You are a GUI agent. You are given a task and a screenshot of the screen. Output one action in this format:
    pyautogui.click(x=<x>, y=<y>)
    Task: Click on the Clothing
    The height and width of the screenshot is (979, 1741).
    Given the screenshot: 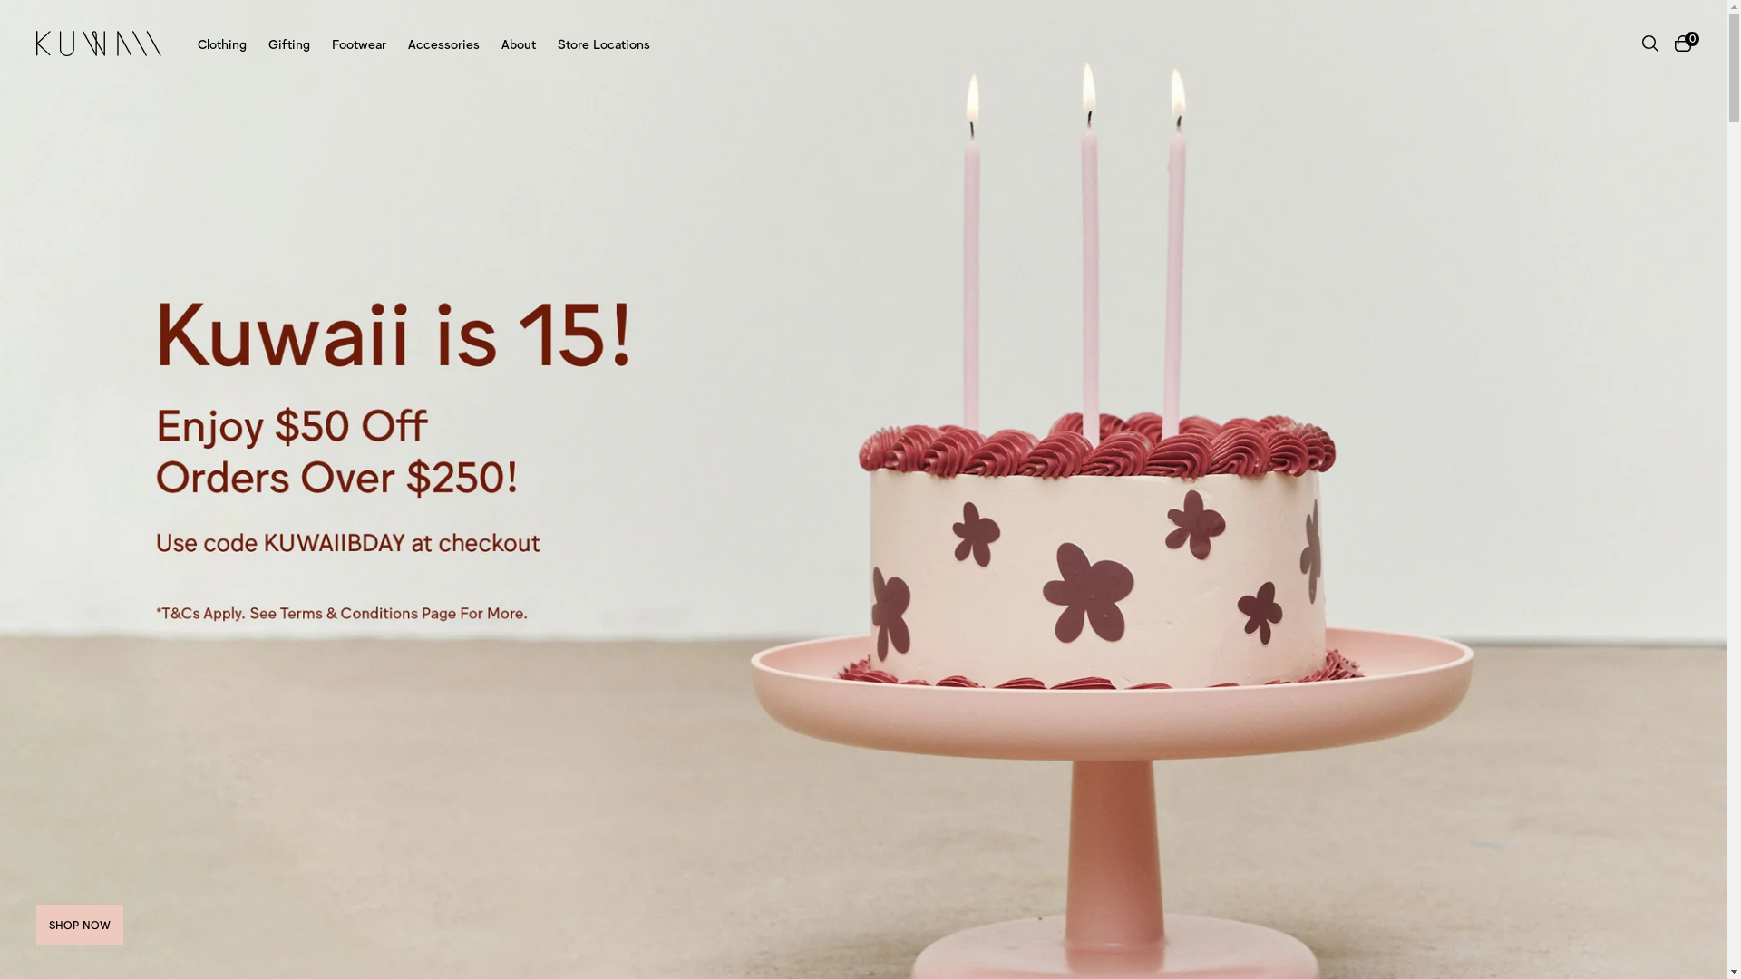 What is the action you would take?
    pyautogui.click(x=222, y=44)
    